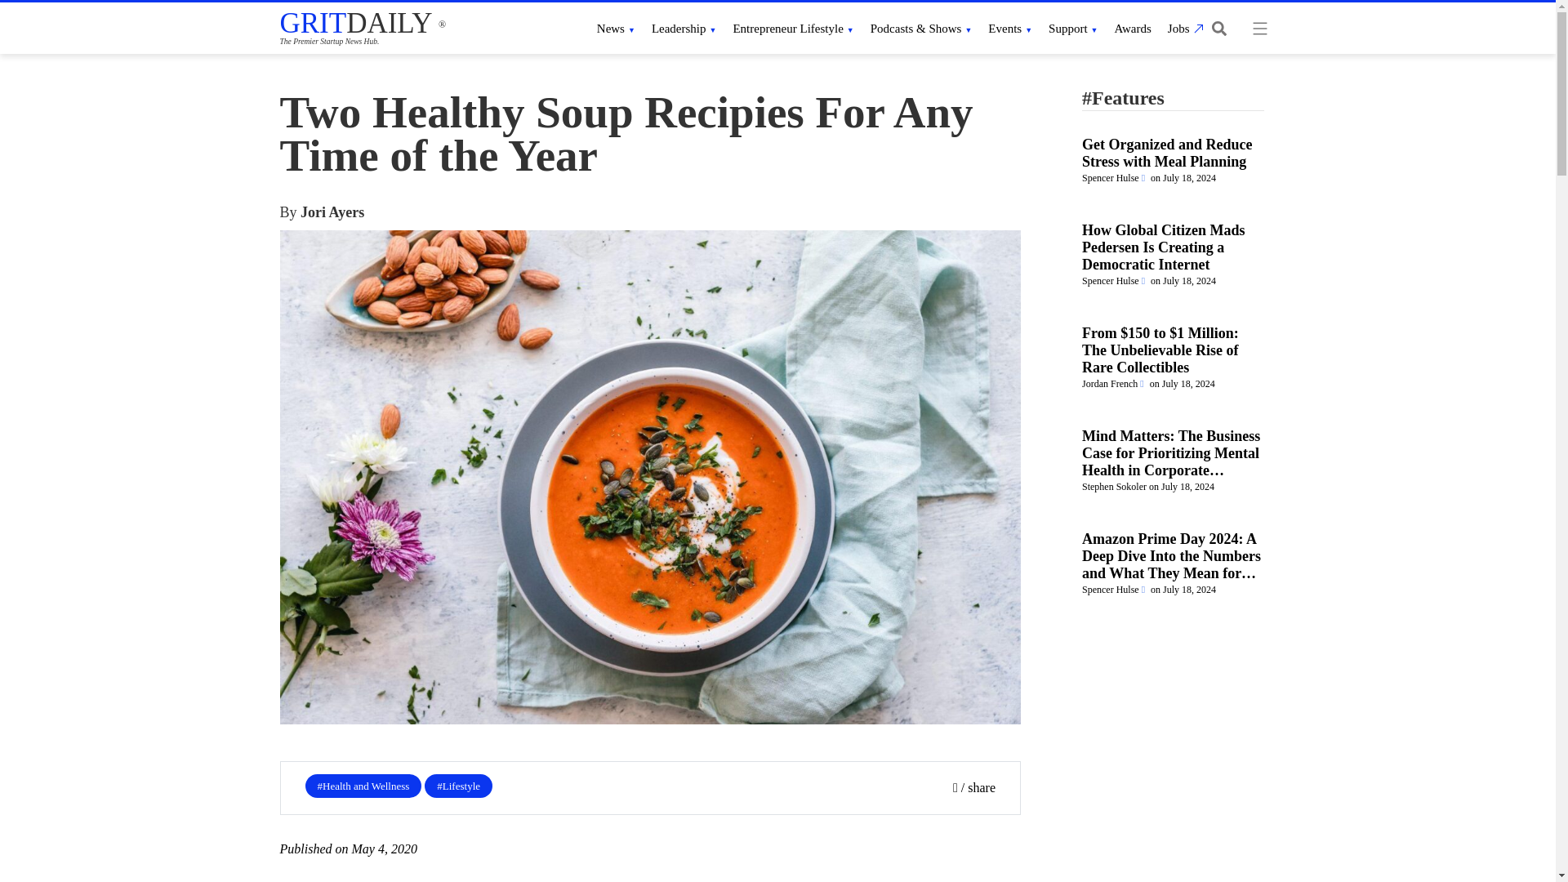  What do you see at coordinates (792, 28) in the screenshot?
I see `Entrepreneur Lifestyle` at bounding box center [792, 28].